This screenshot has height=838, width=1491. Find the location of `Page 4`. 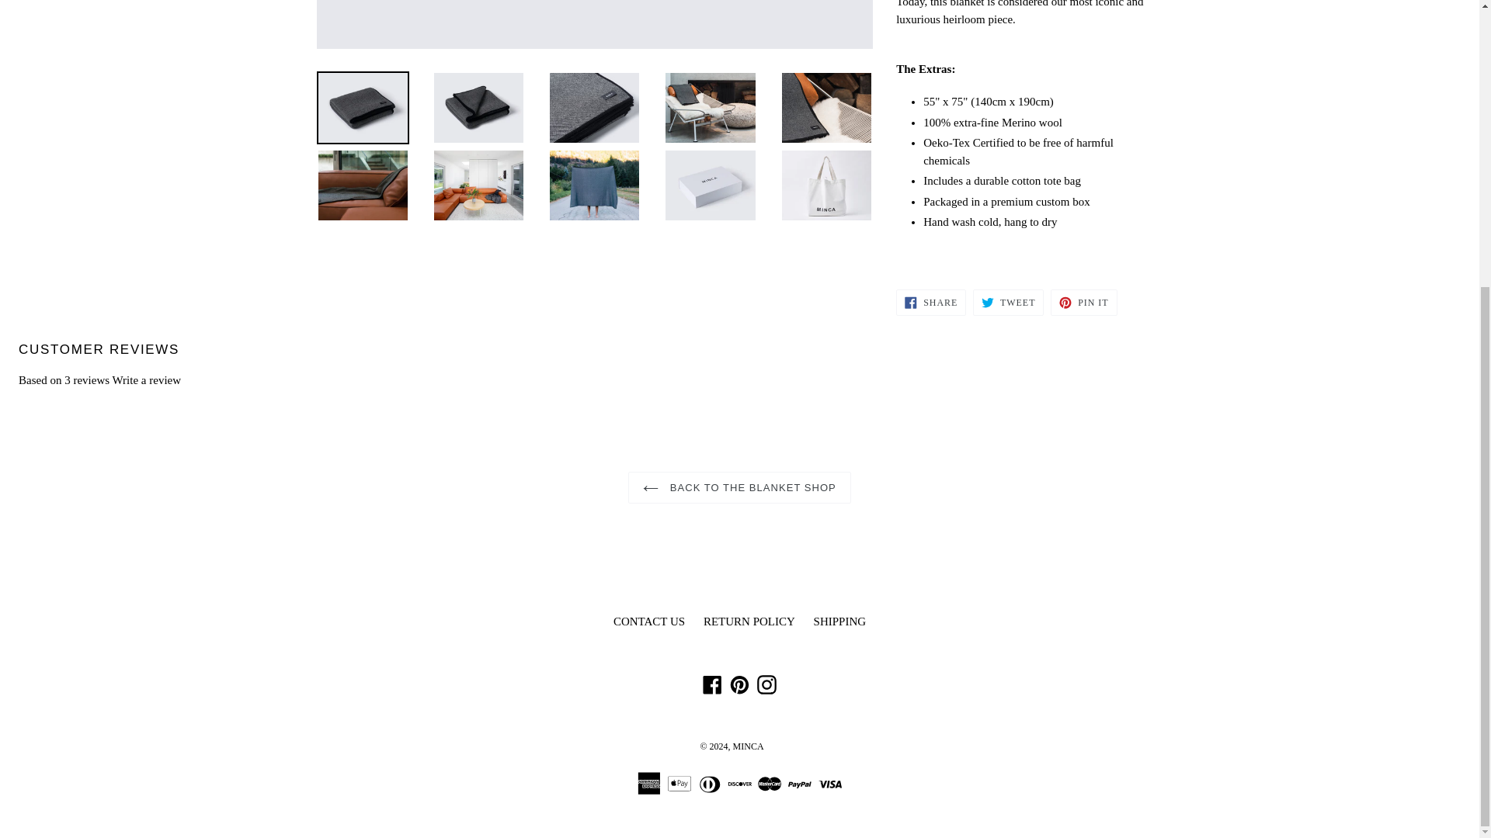

Page 4 is located at coordinates (1029, 29).